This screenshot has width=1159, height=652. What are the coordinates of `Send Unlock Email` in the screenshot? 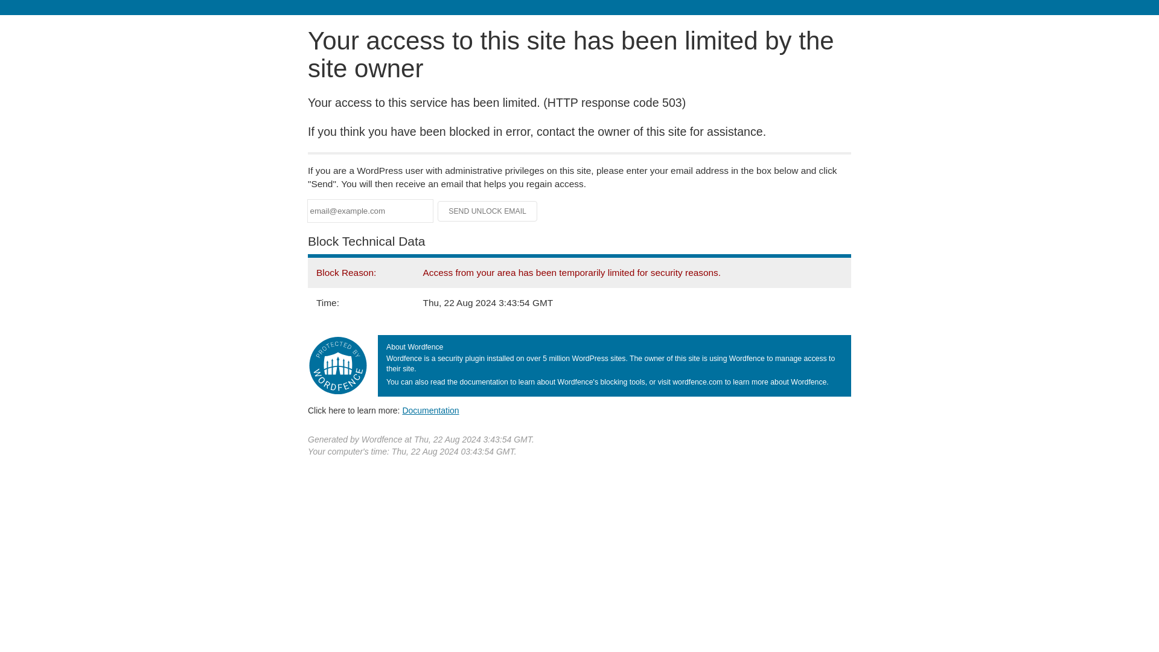 It's located at (488, 211).